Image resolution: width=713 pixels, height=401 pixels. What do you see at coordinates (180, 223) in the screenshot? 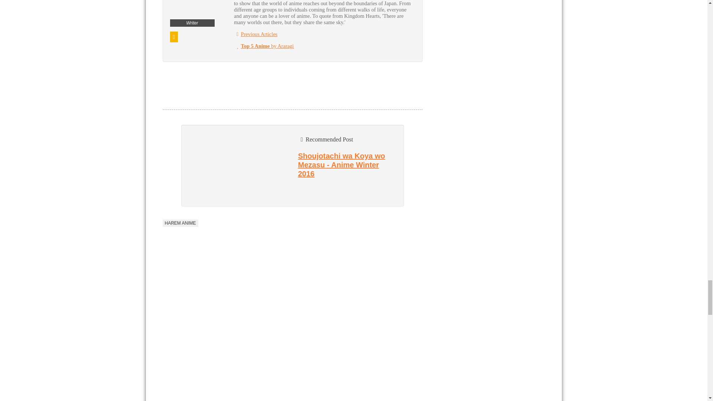
I see `HAREM ANIME` at bounding box center [180, 223].